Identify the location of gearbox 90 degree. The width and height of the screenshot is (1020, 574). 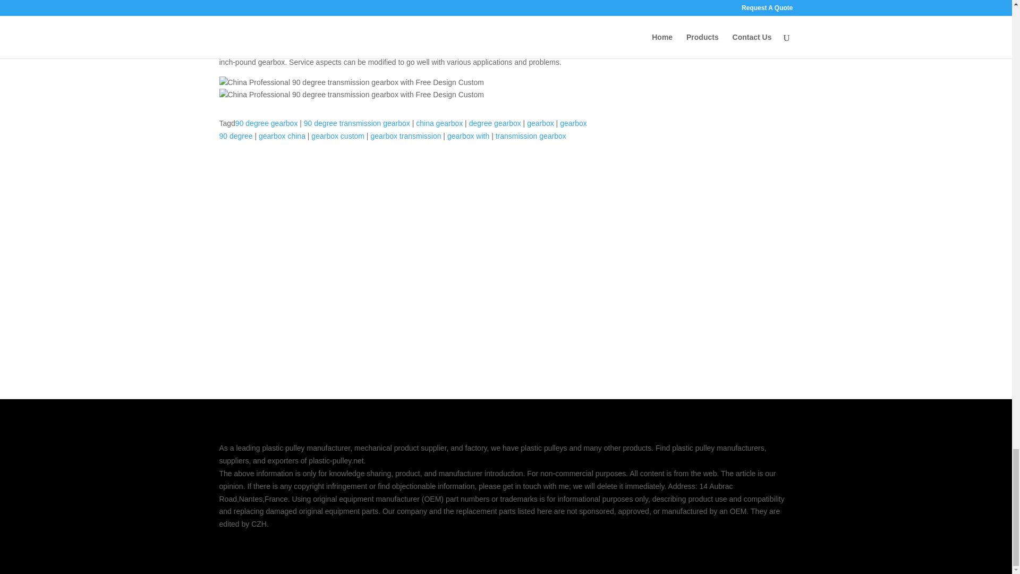
(403, 129).